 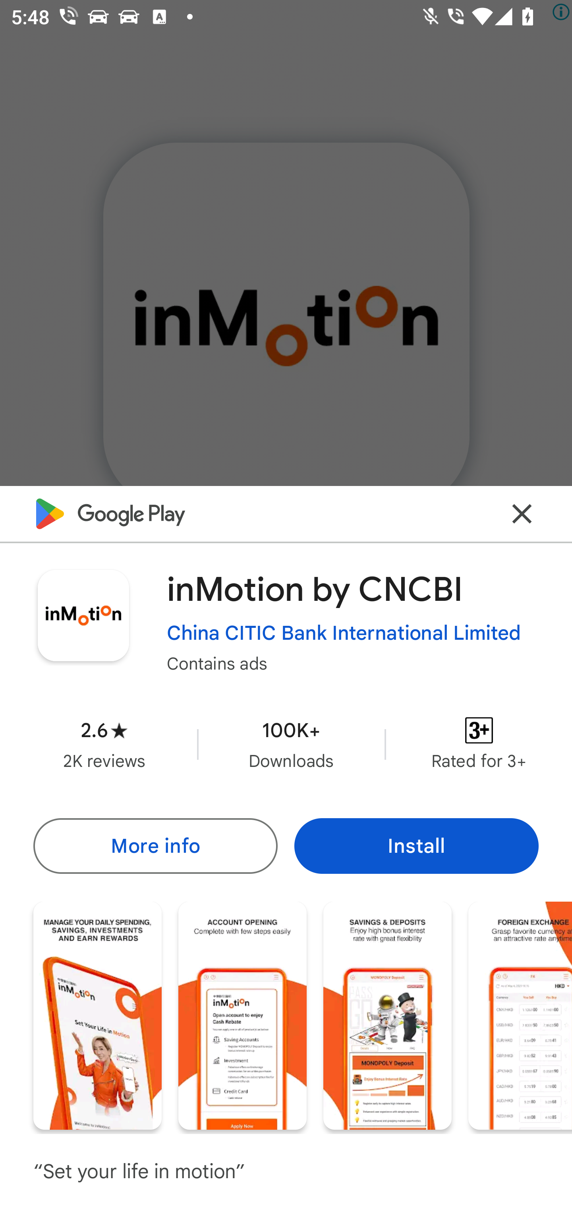 I want to click on Screenshot "2" of "7", so click(x=242, y=1015).